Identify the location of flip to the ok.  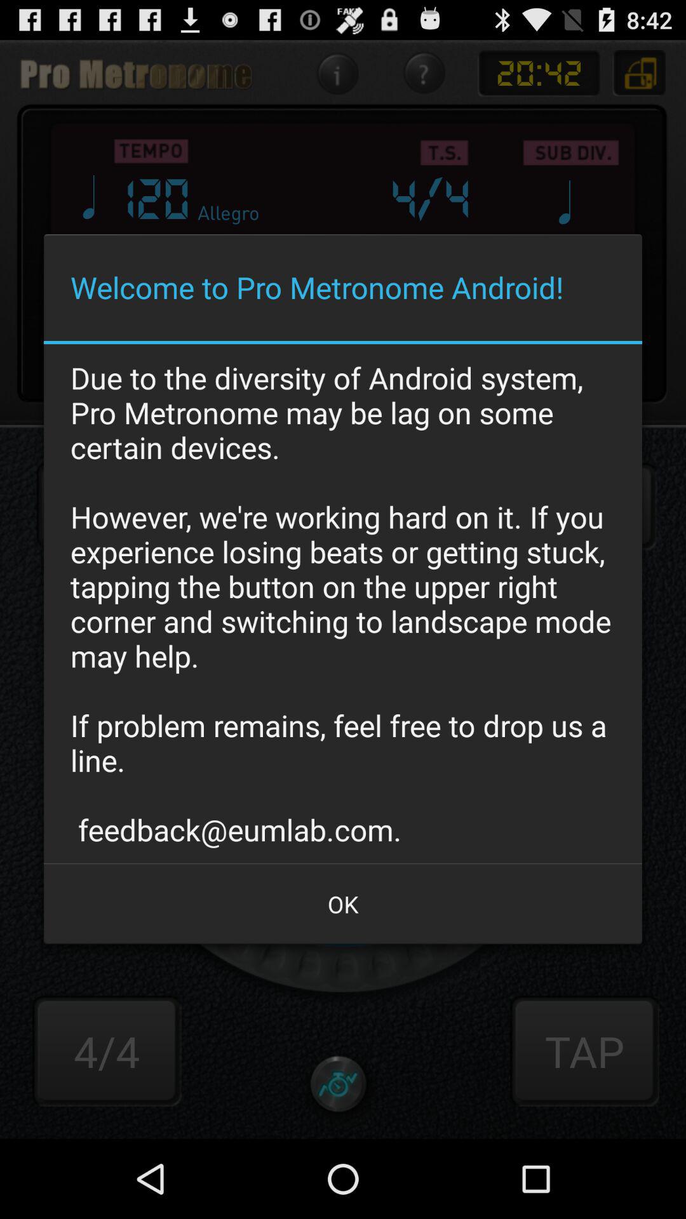
(343, 904).